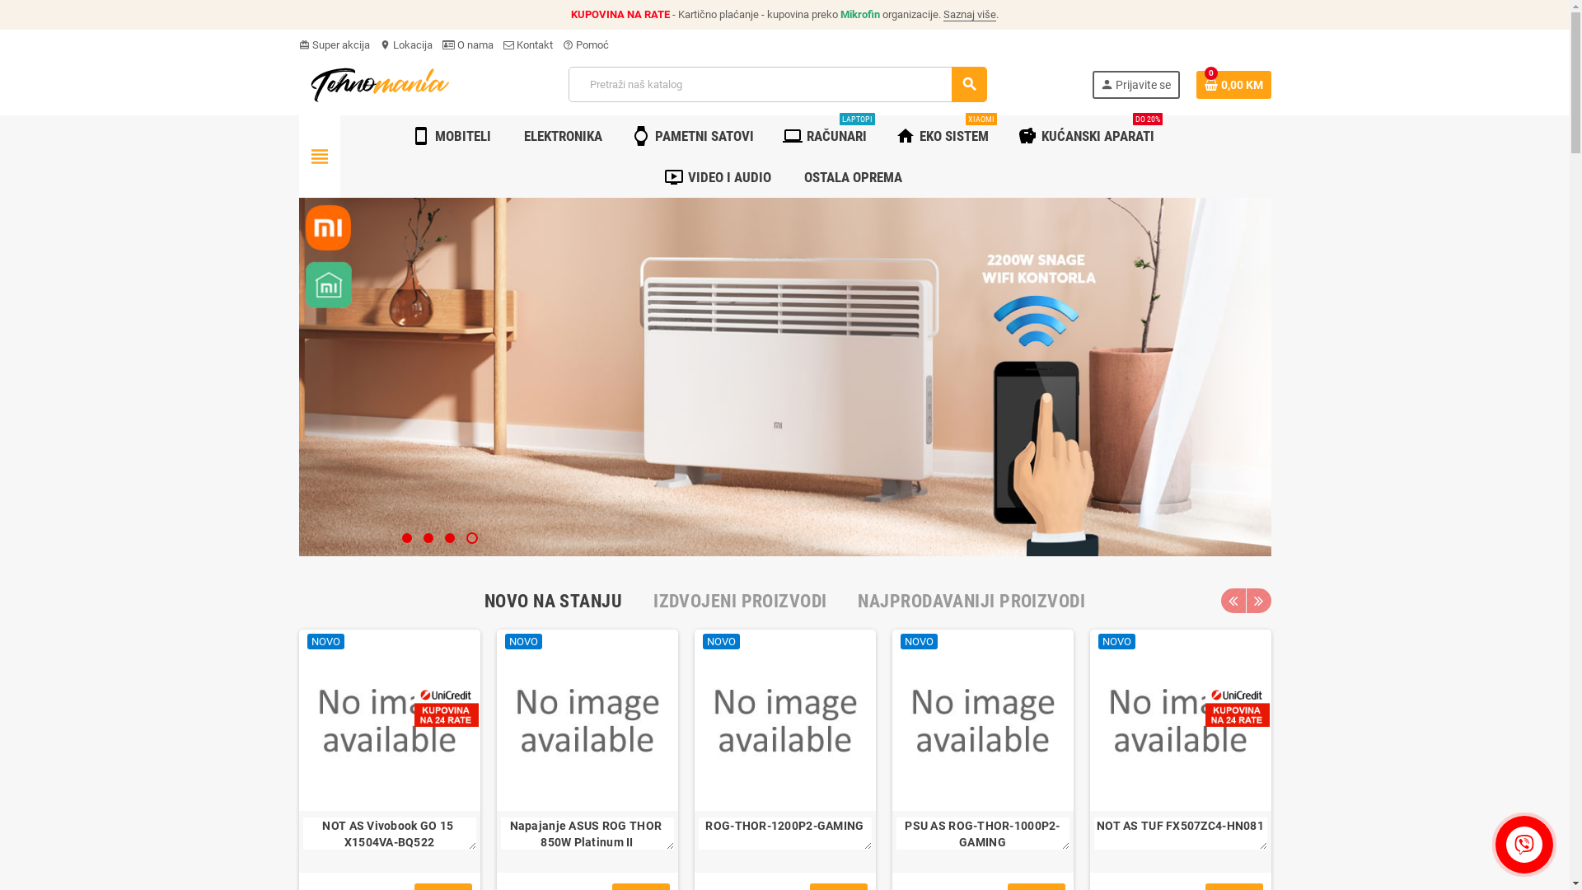 This screenshot has width=1582, height=890. What do you see at coordinates (1234, 85) in the screenshot?
I see `0
0,00 KM` at bounding box center [1234, 85].